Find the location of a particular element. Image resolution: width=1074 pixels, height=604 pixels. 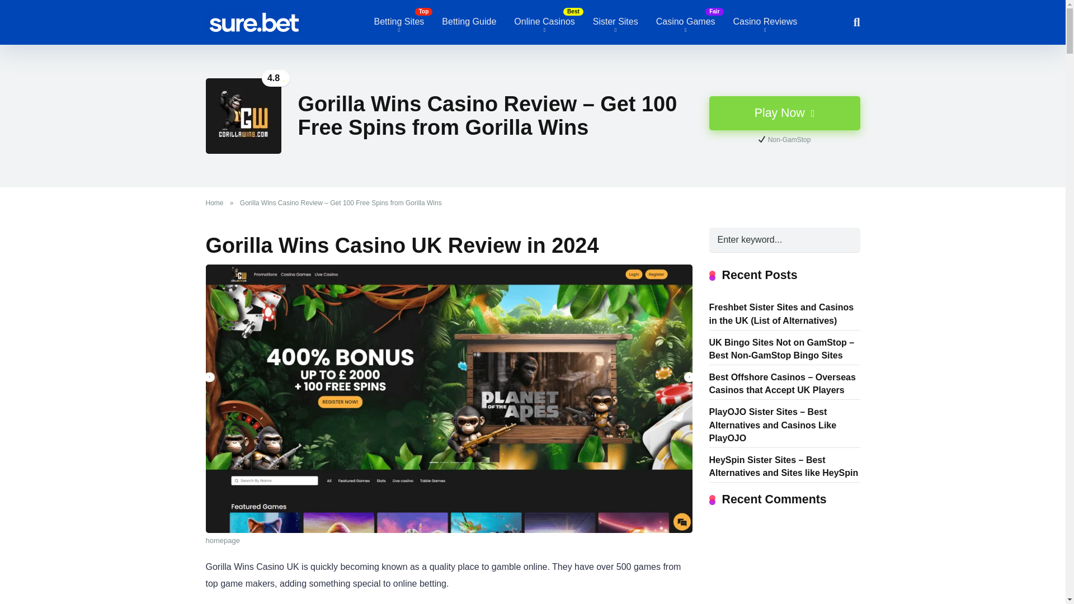

Casino Games is located at coordinates (686, 22).